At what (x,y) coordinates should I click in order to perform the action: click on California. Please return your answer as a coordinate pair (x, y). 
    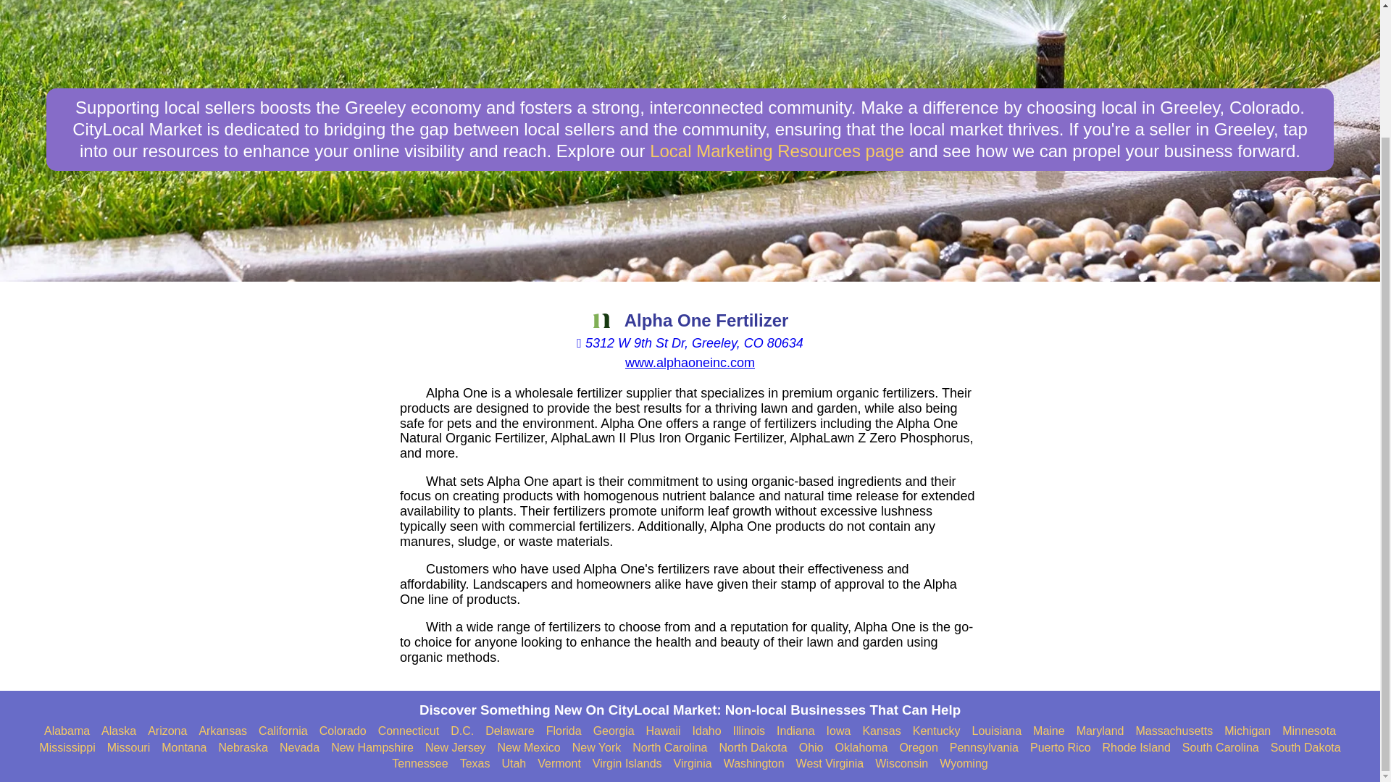
    Looking at the image, I should click on (283, 731).